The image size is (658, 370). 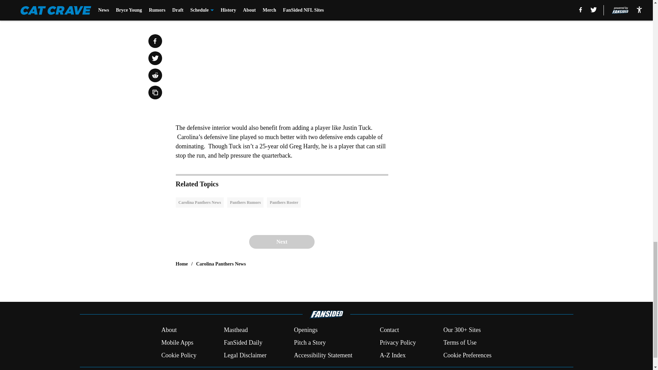 What do you see at coordinates (281, 242) in the screenshot?
I see `Next` at bounding box center [281, 242].